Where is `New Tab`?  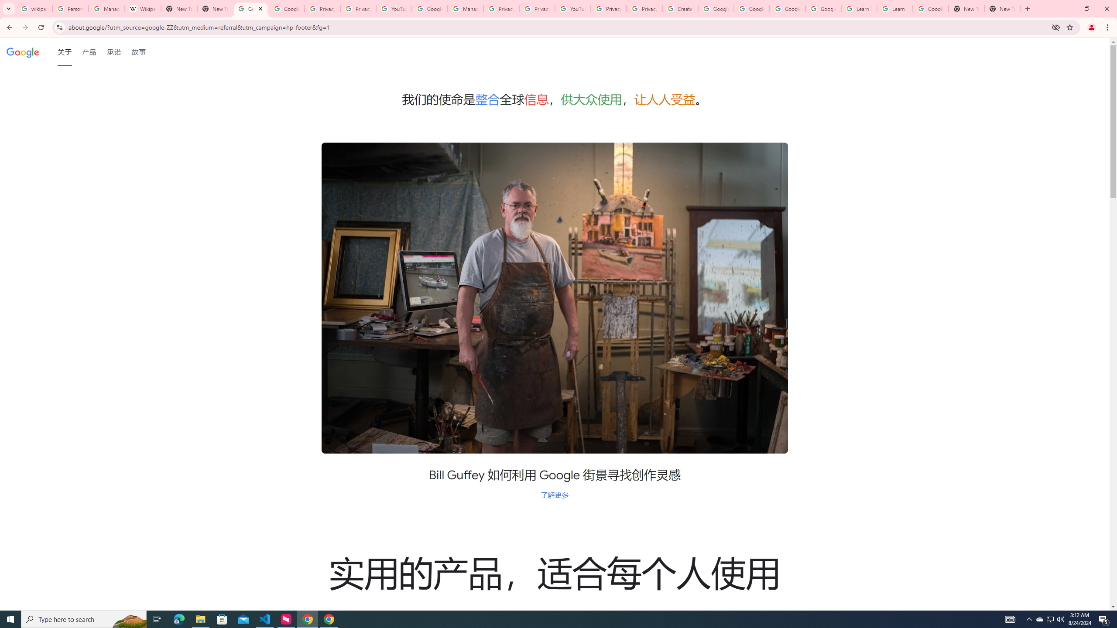 New Tab is located at coordinates (215, 9).